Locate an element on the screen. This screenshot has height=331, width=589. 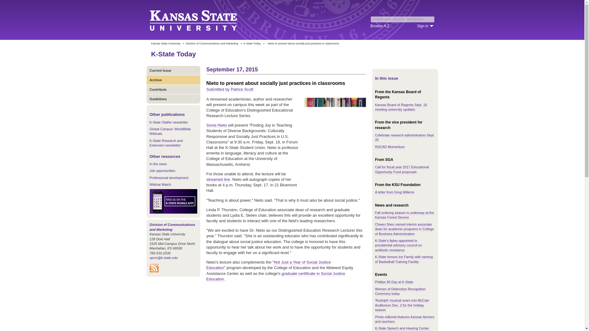
Global Campus' WorldWide Wildcats is located at coordinates (170, 131).